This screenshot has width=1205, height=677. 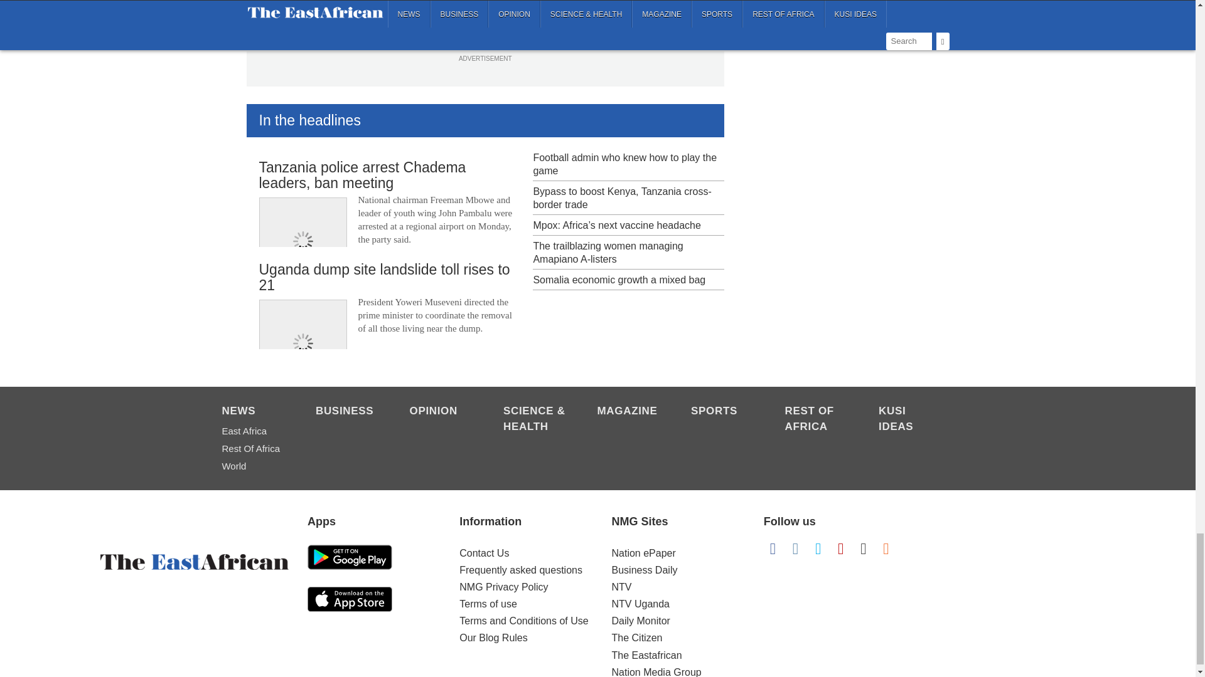 What do you see at coordinates (483, 553) in the screenshot?
I see `Contact Us` at bounding box center [483, 553].